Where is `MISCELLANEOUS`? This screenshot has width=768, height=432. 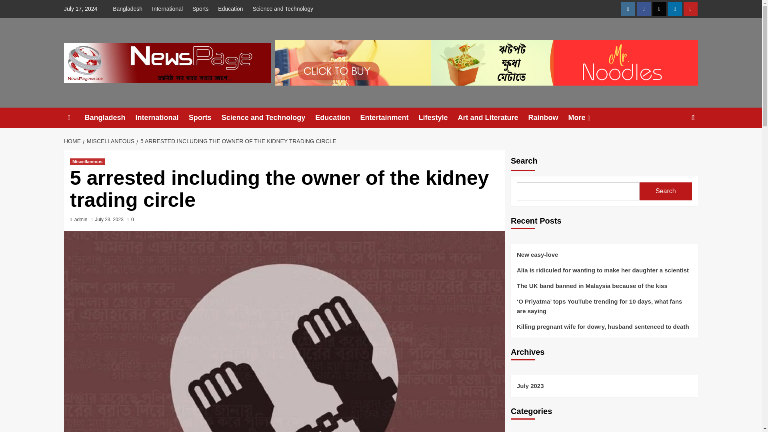
MISCELLANEOUS is located at coordinates (110, 141).